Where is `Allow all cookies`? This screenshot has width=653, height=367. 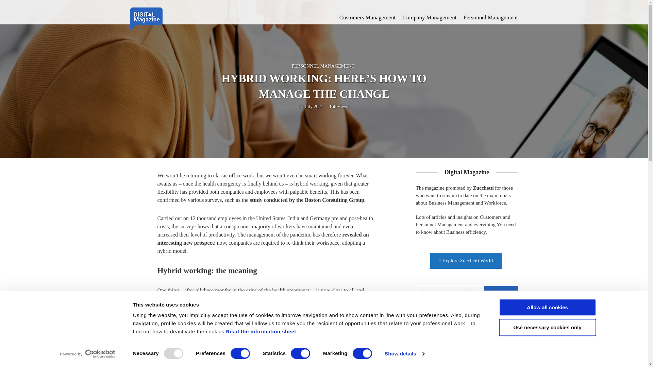 Allow all cookies is located at coordinates (547, 307).